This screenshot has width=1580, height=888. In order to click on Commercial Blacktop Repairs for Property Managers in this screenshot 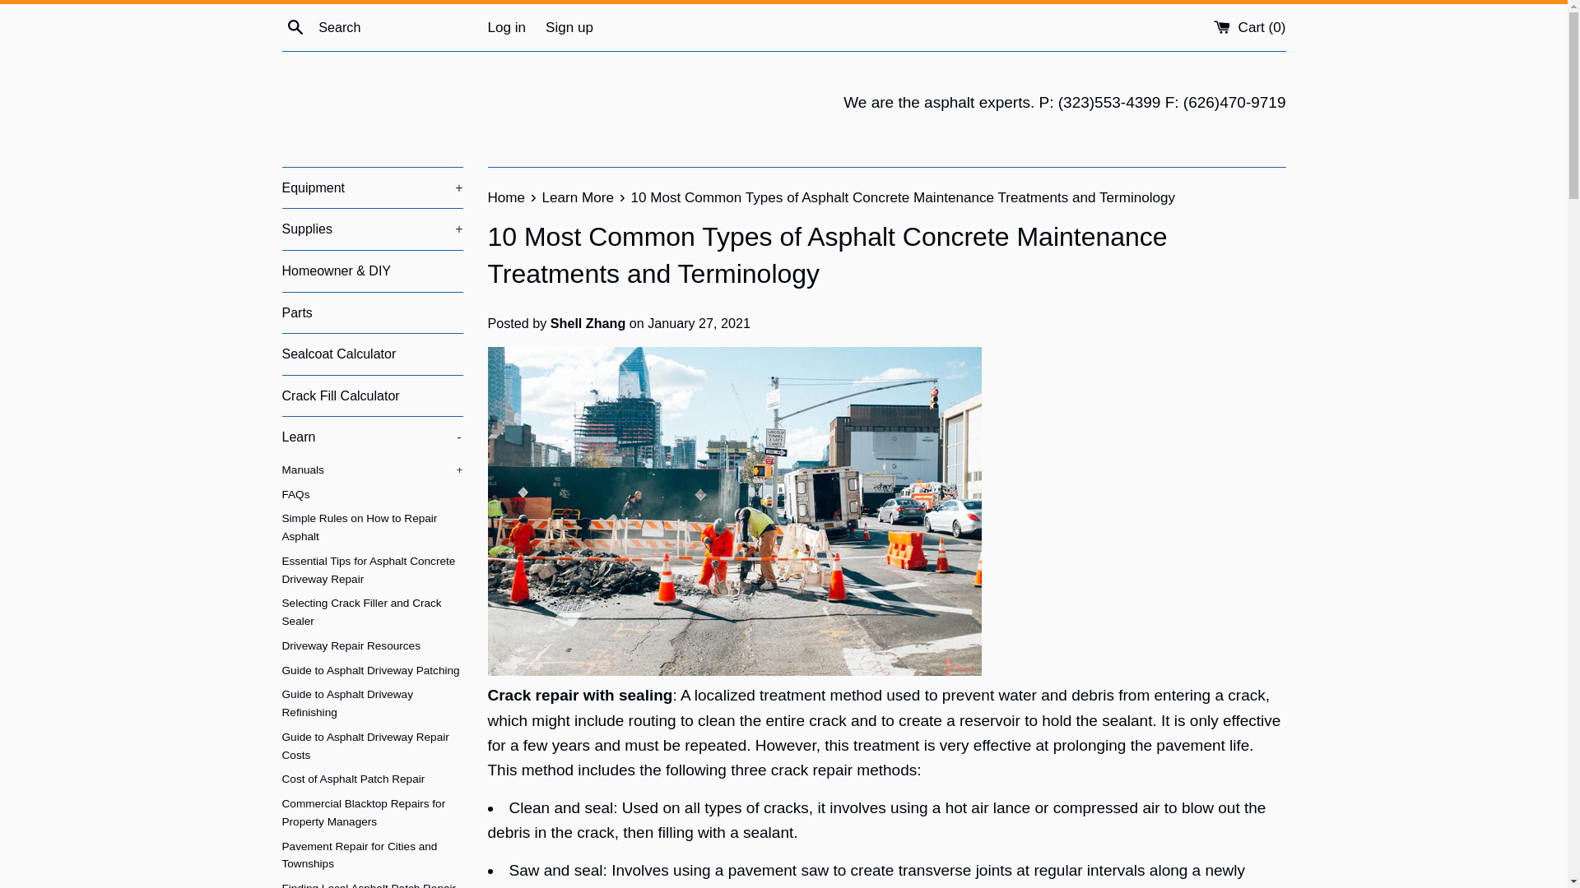, I will do `click(372, 813)`.